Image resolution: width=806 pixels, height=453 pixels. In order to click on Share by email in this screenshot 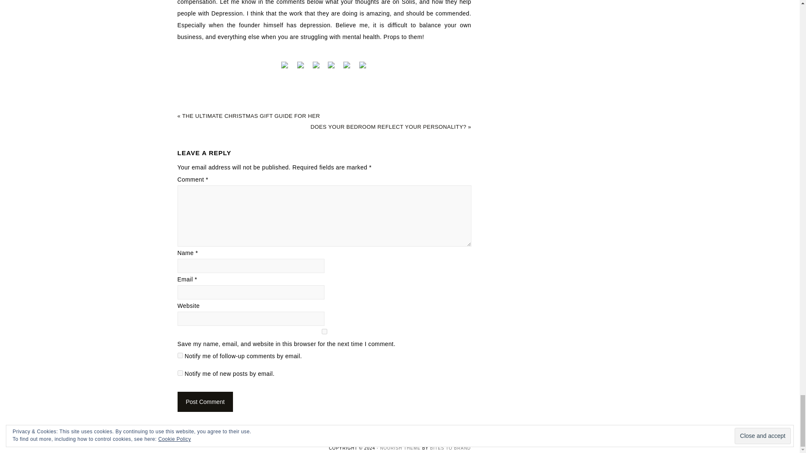, I will do `click(363, 68)`.